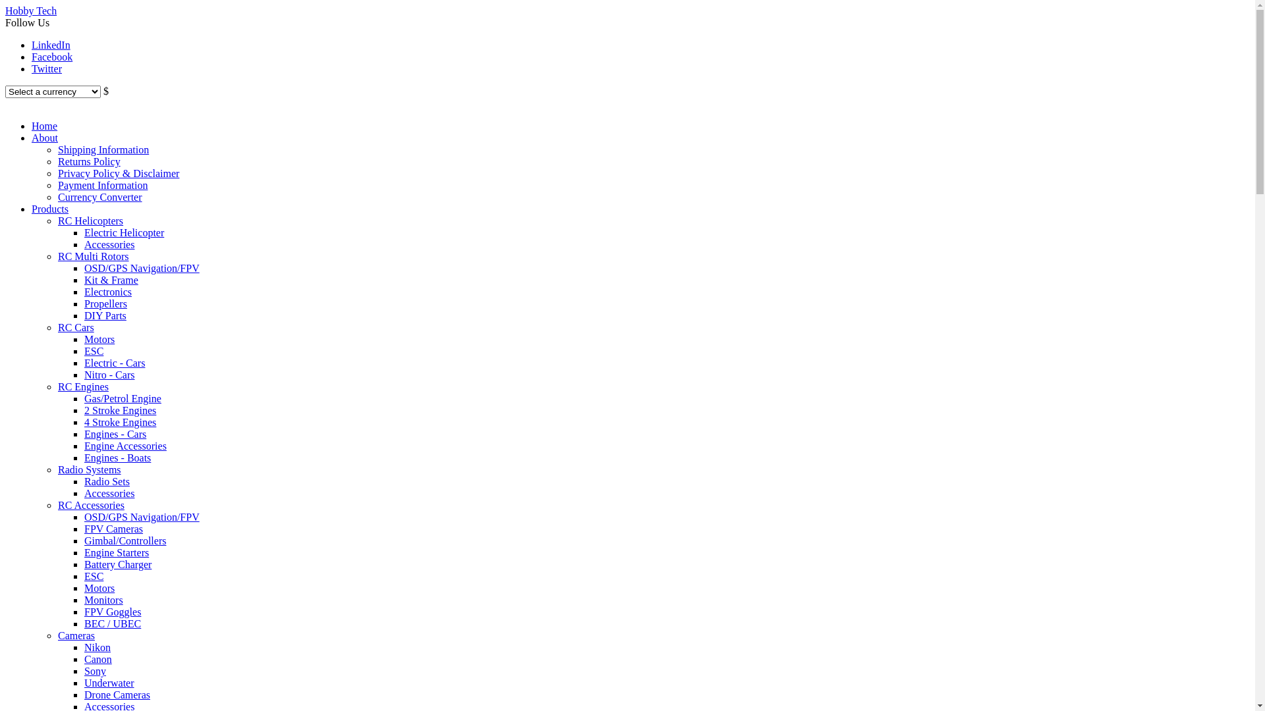 The width and height of the screenshot is (1265, 711). What do you see at coordinates (105, 304) in the screenshot?
I see `Propellers` at bounding box center [105, 304].